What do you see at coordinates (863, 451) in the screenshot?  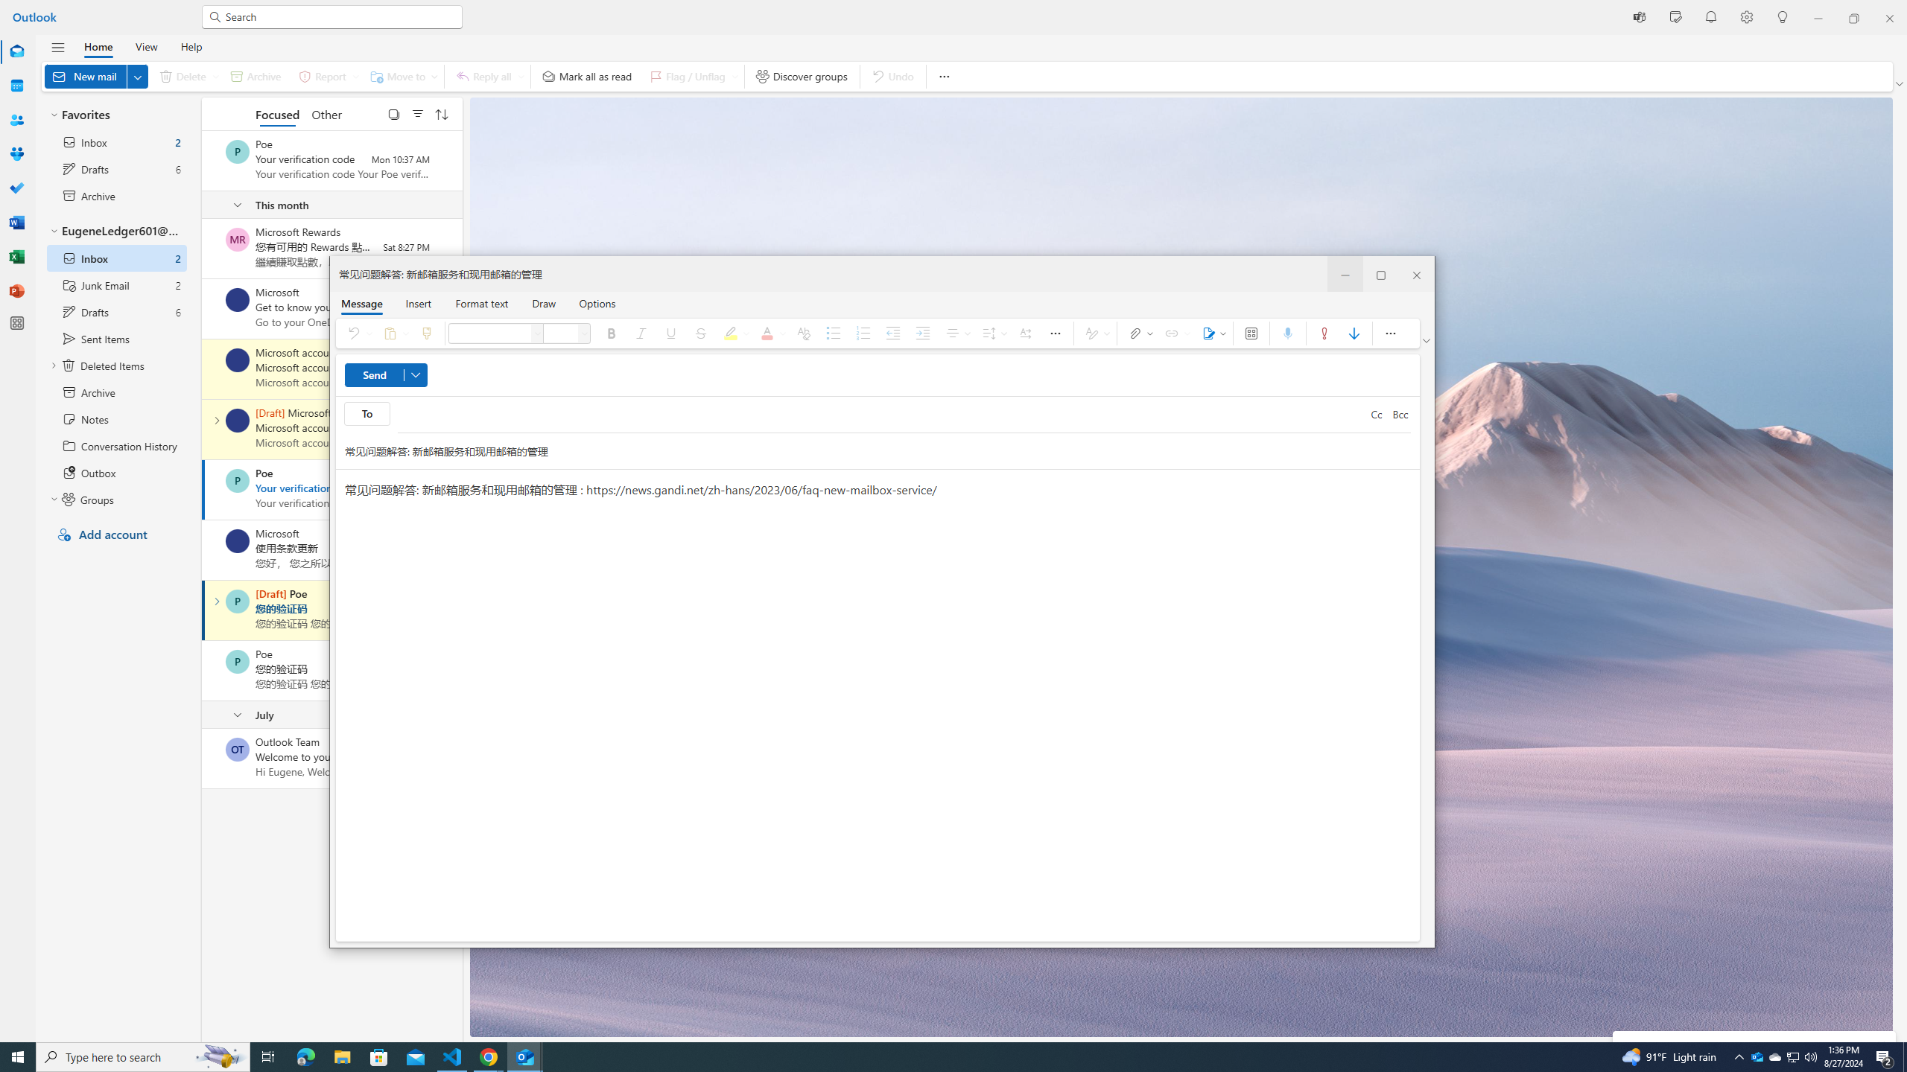 I see `Add a subject` at bounding box center [863, 451].